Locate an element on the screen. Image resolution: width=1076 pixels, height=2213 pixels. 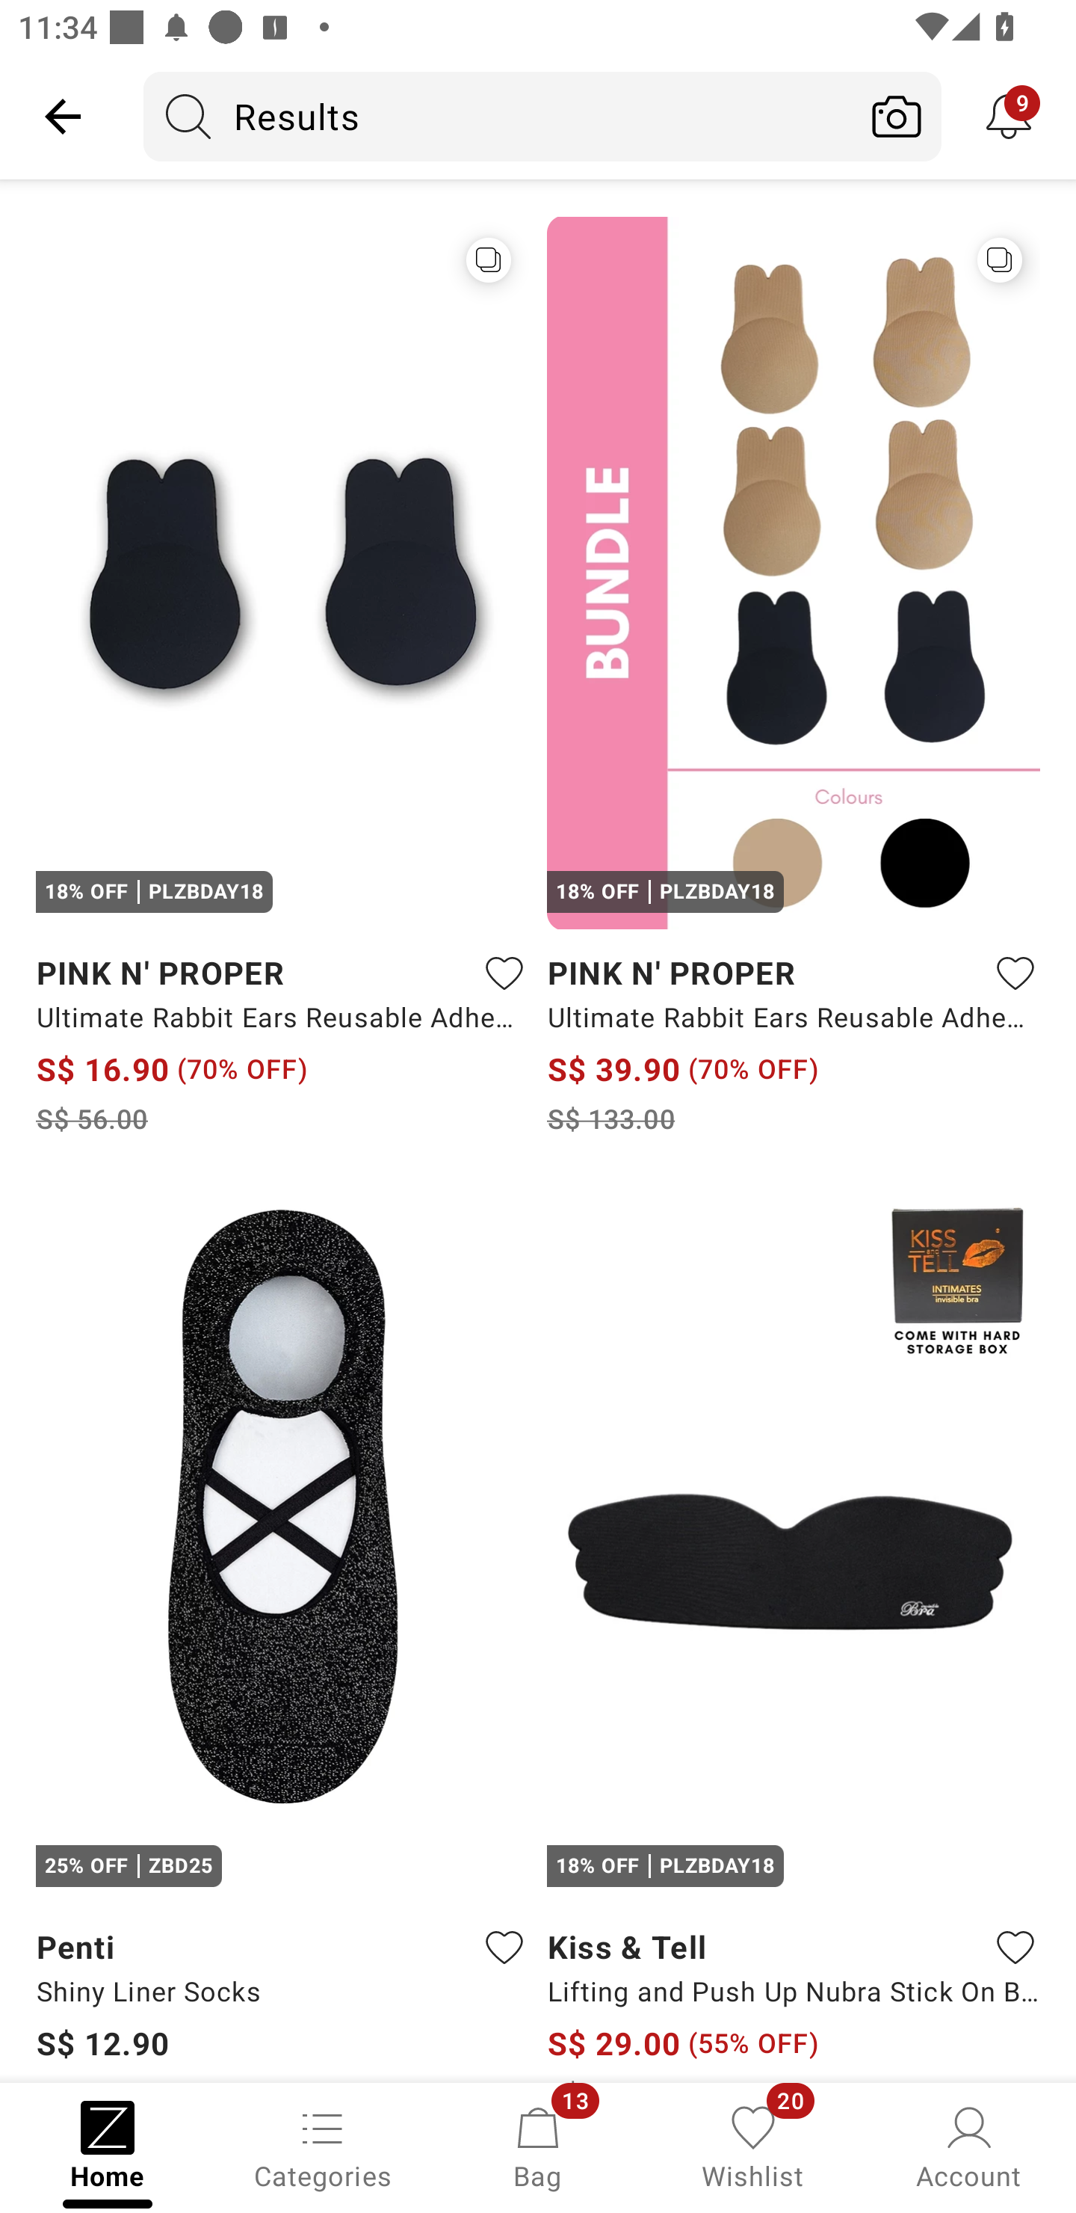
Account is located at coordinates (968, 2146).